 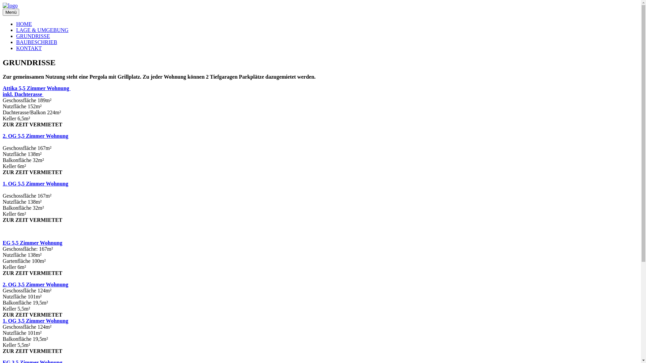 What do you see at coordinates (4, 136) in the screenshot?
I see `2` at bounding box center [4, 136].